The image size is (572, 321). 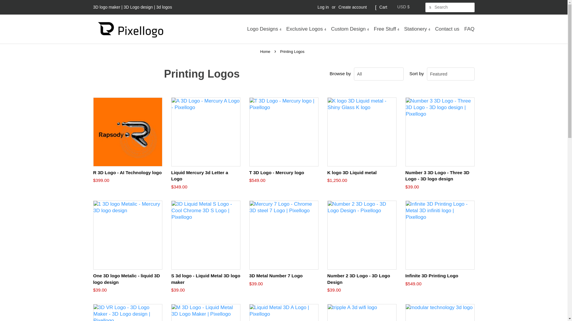 I want to click on Create account, so click(x=352, y=7).